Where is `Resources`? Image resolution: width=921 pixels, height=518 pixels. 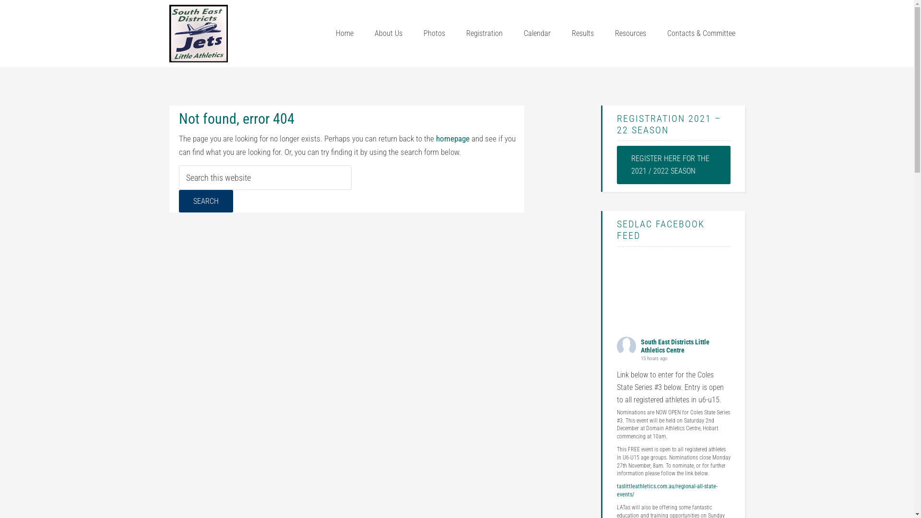 Resources is located at coordinates (630, 34).